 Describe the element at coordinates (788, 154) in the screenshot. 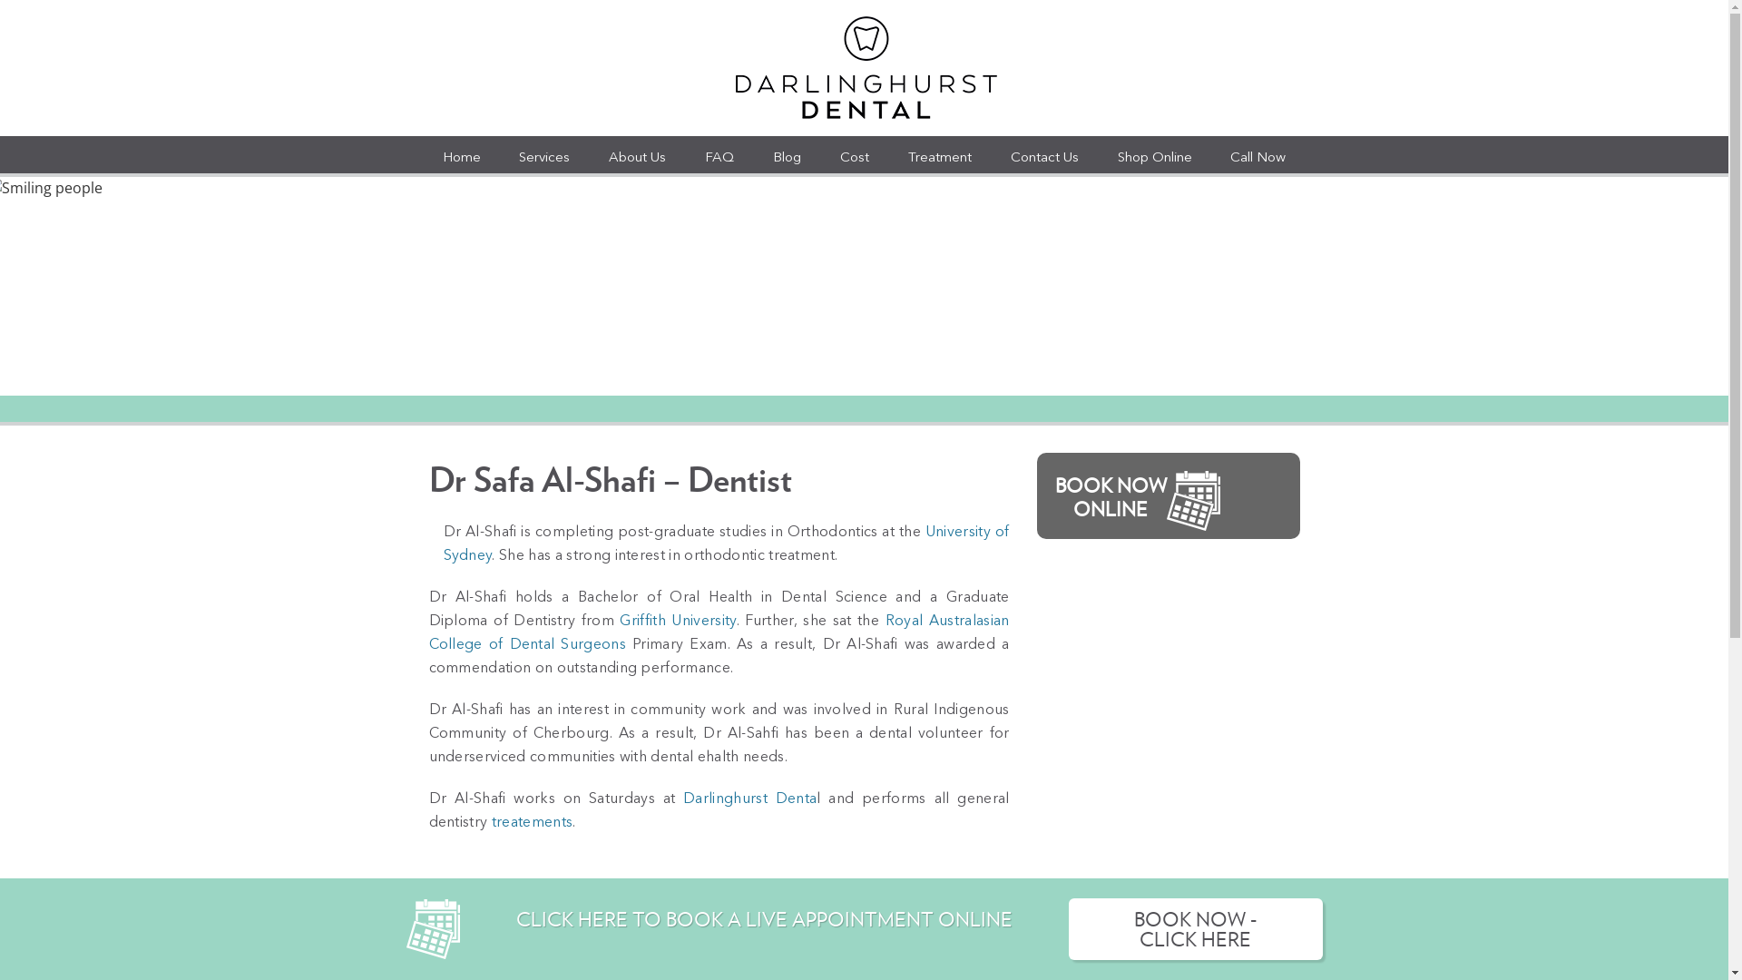

I see `Blog` at that location.